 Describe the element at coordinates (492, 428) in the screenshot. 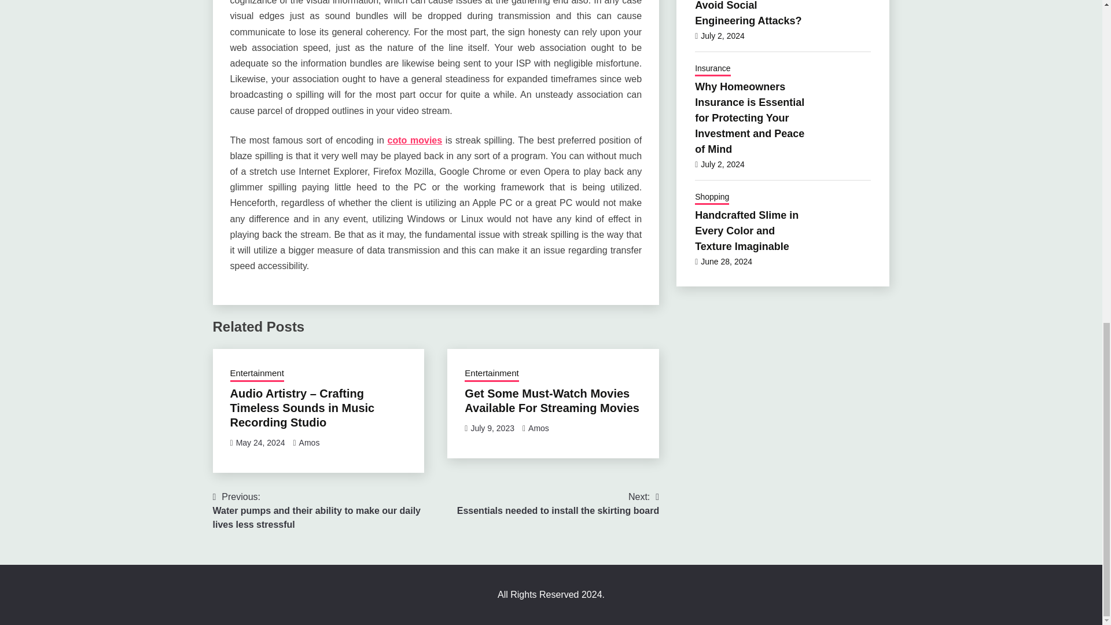

I see `Amos` at that location.